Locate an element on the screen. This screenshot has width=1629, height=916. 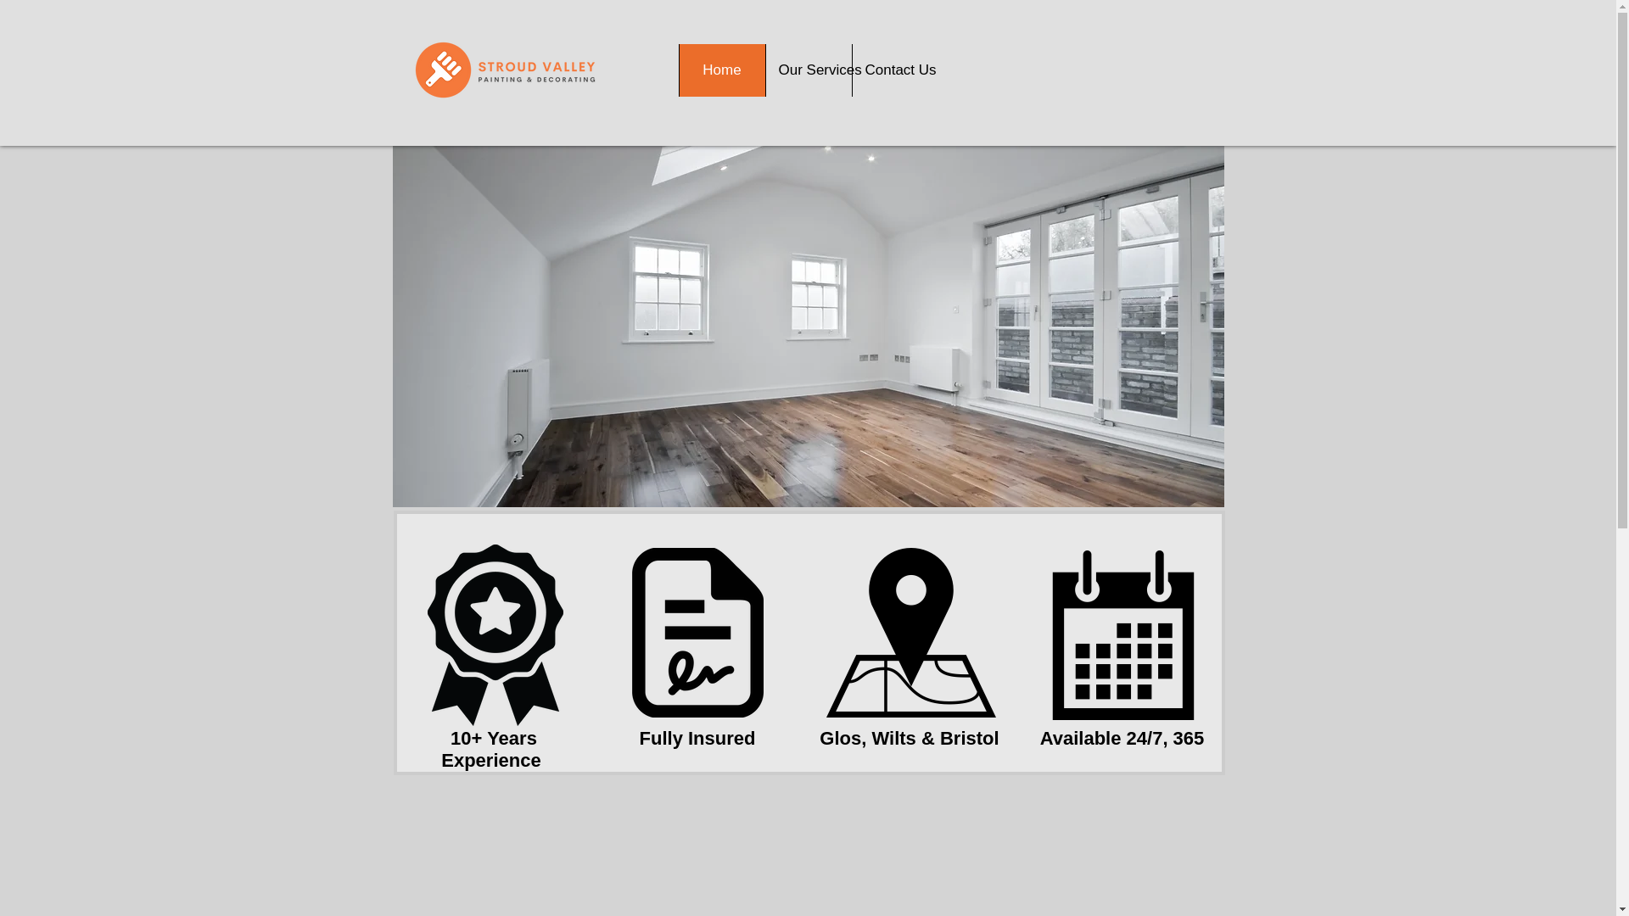
Contact Us is located at coordinates (894, 70).